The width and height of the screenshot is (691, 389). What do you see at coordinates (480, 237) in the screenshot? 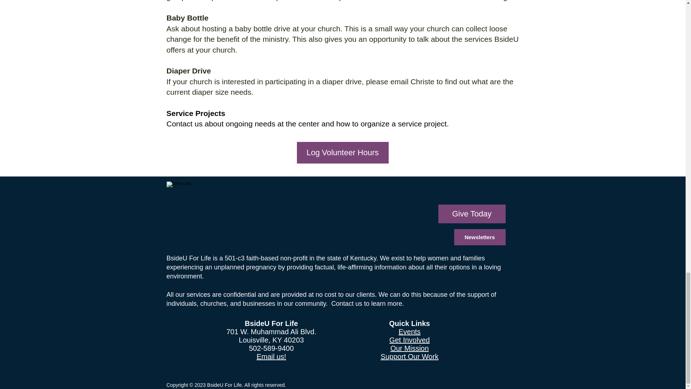
I see `Newsletters` at bounding box center [480, 237].